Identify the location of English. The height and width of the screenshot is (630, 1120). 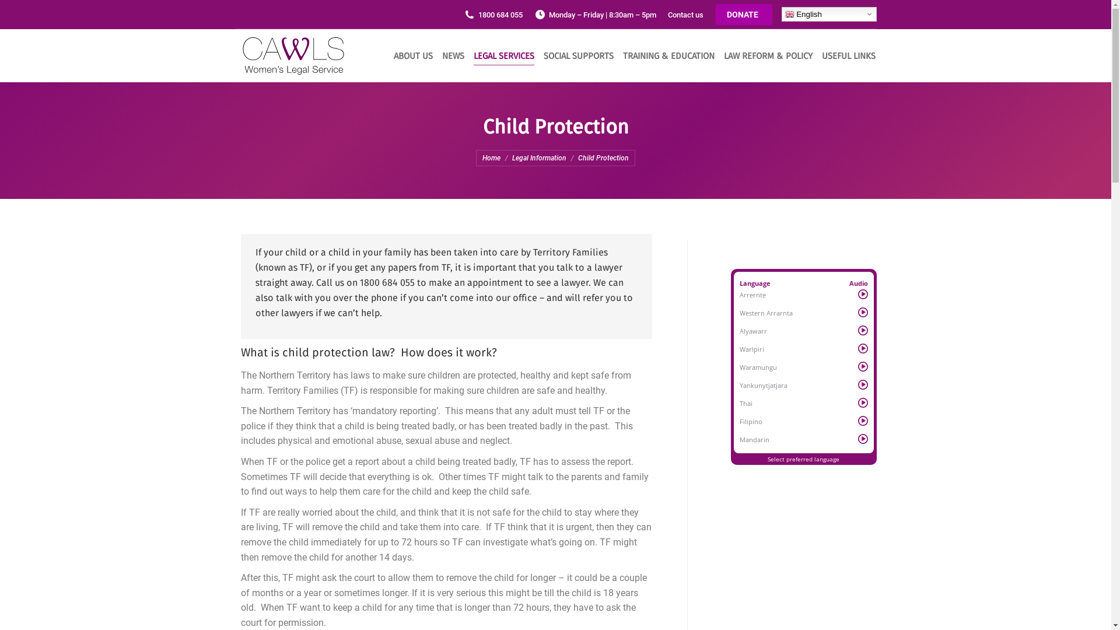
(829, 14).